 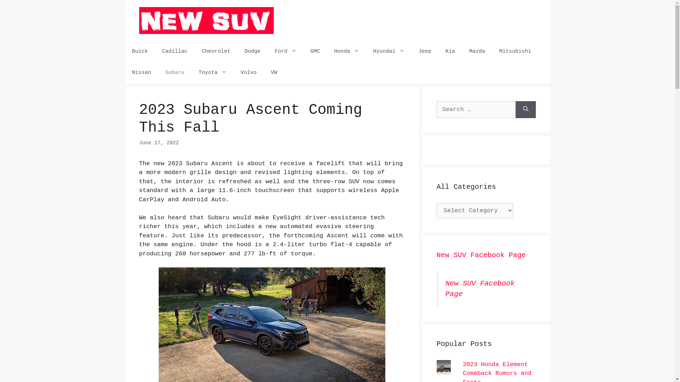 What do you see at coordinates (274, 73) in the screenshot?
I see `VW` at bounding box center [274, 73].